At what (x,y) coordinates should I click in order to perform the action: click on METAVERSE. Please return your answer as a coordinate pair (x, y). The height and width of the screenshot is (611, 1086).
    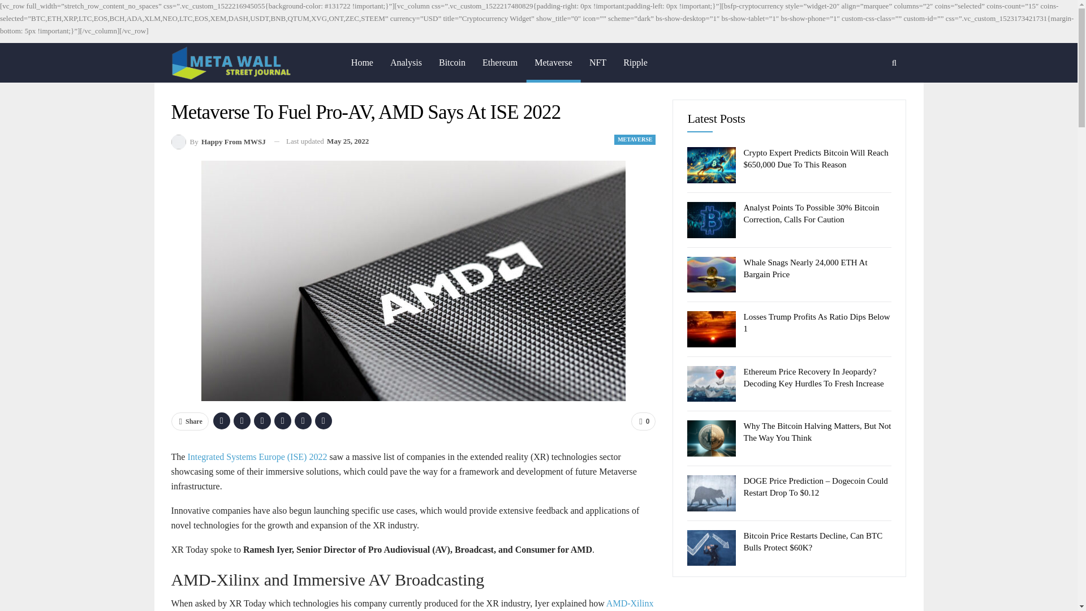
    Looking at the image, I should click on (635, 139).